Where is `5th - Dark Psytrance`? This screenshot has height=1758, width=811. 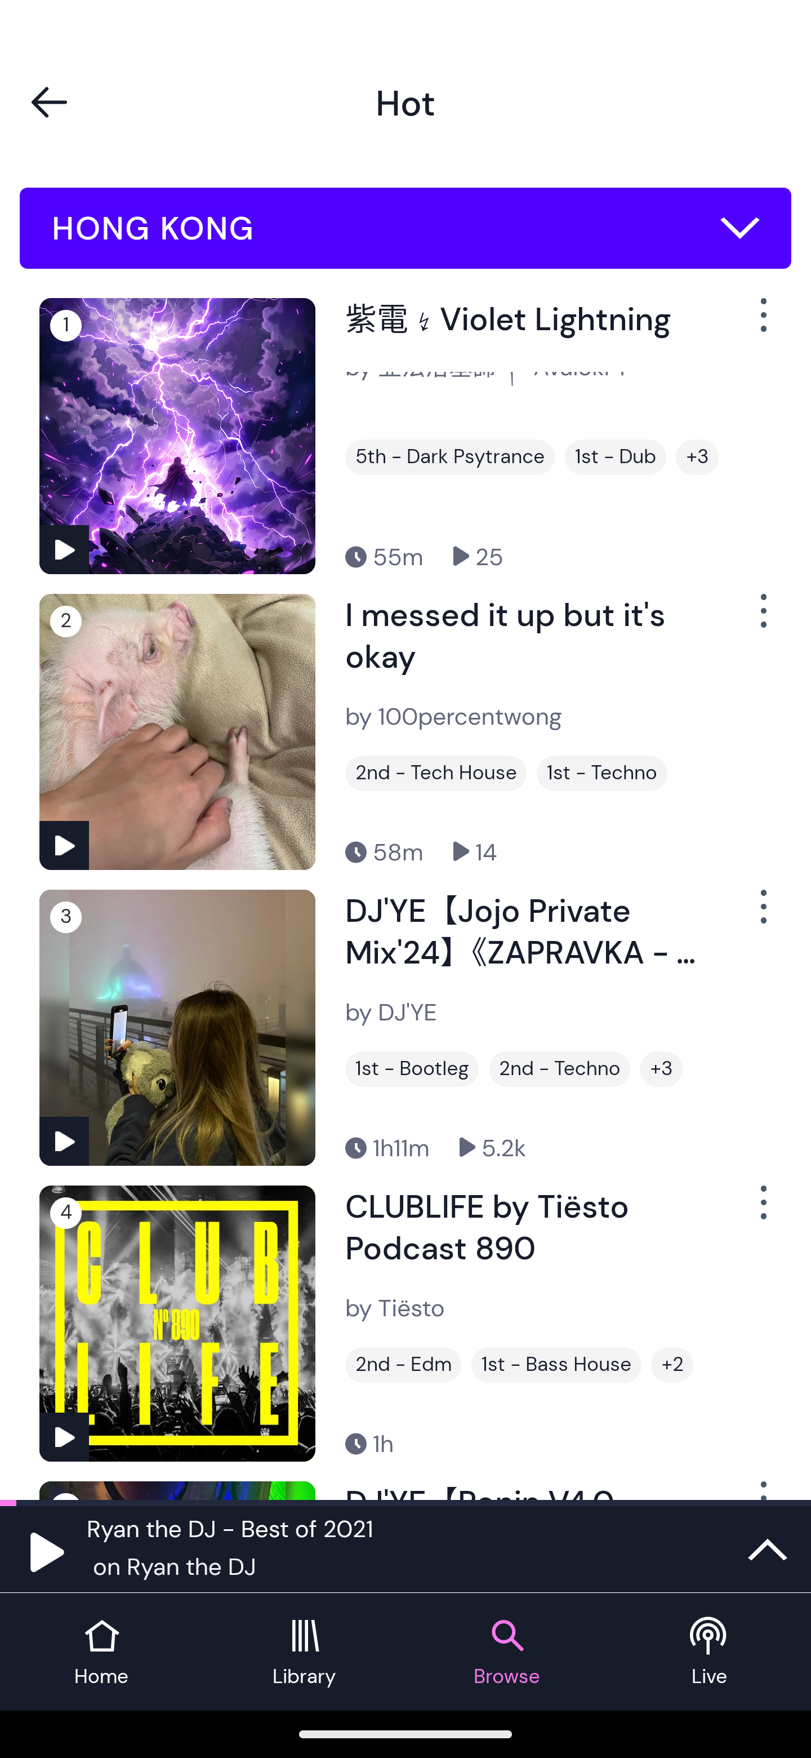 5th - Dark Psytrance is located at coordinates (449, 457).